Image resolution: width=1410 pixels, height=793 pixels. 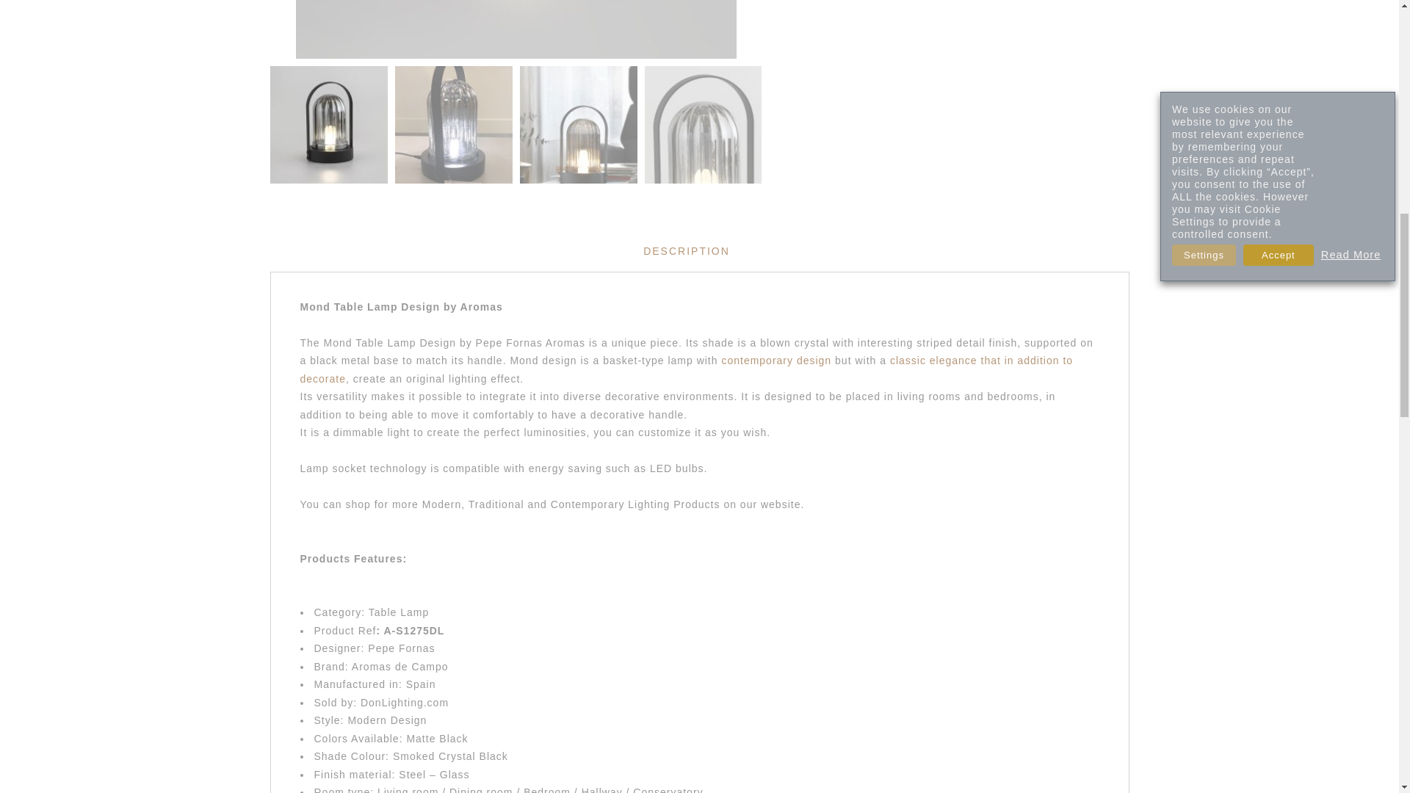 I want to click on www.donlighting.com Mond Table Lamp Ref.A-S1275DL by Aromas, so click(x=704, y=124).